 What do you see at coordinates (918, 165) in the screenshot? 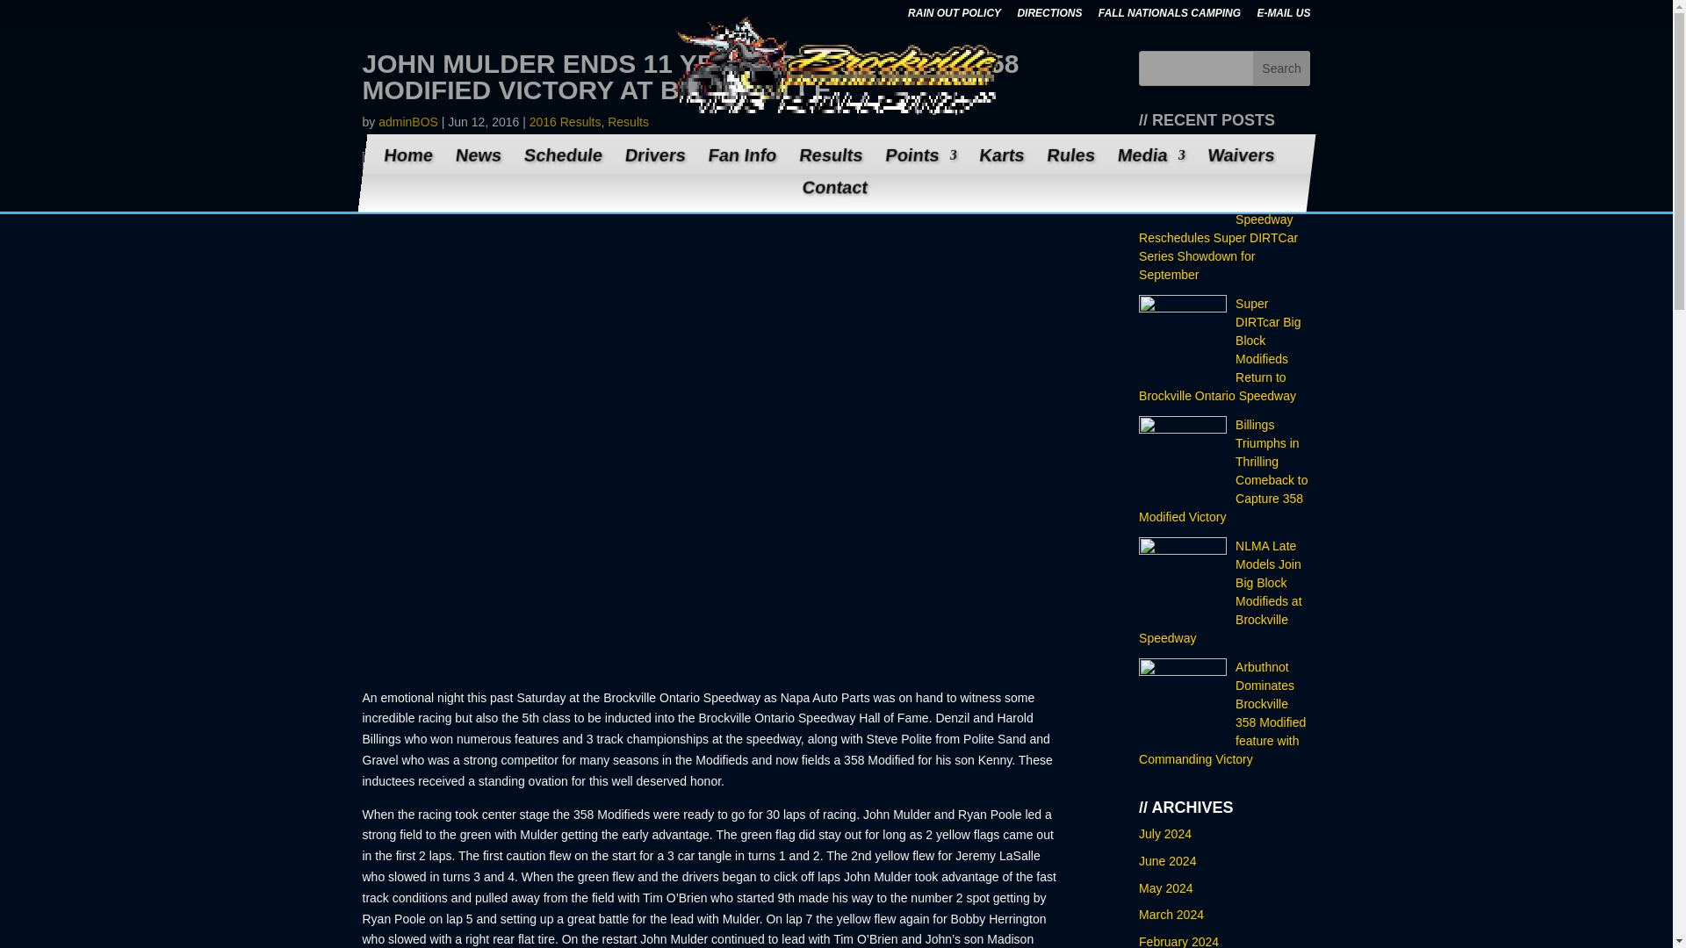
I see `Points` at bounding box center [918, 165].